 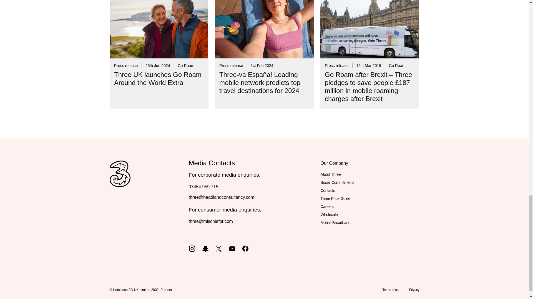 What do you see at coordinates (414, 290) in the screenshot?
I see `Privacy` at bounding box center [414, 290].